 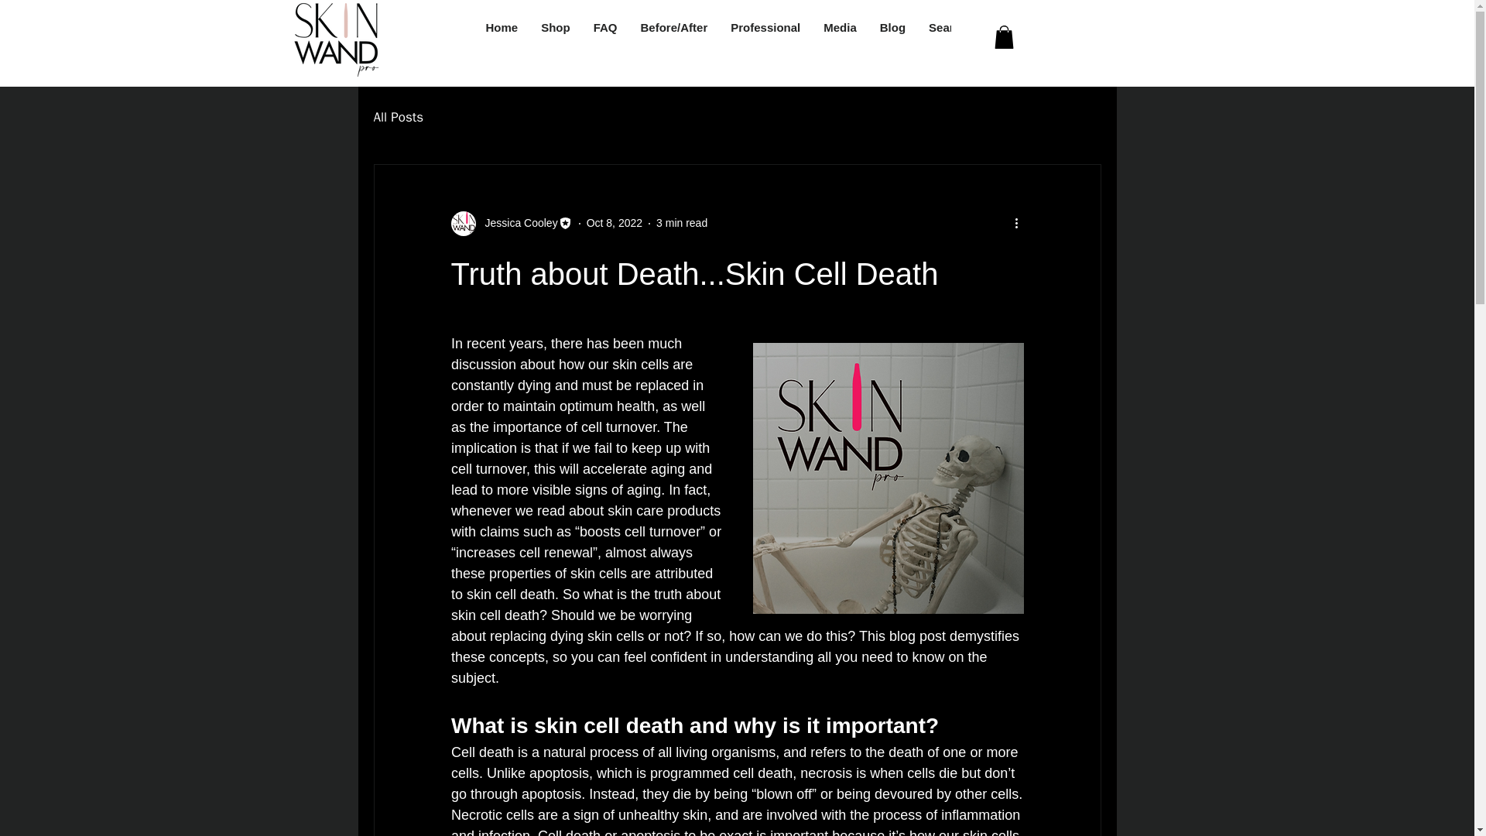 What do you see at coordinates (511, 223) in the screenshot?
I see `Jessica Cooley` at bounding box center [511, 223].